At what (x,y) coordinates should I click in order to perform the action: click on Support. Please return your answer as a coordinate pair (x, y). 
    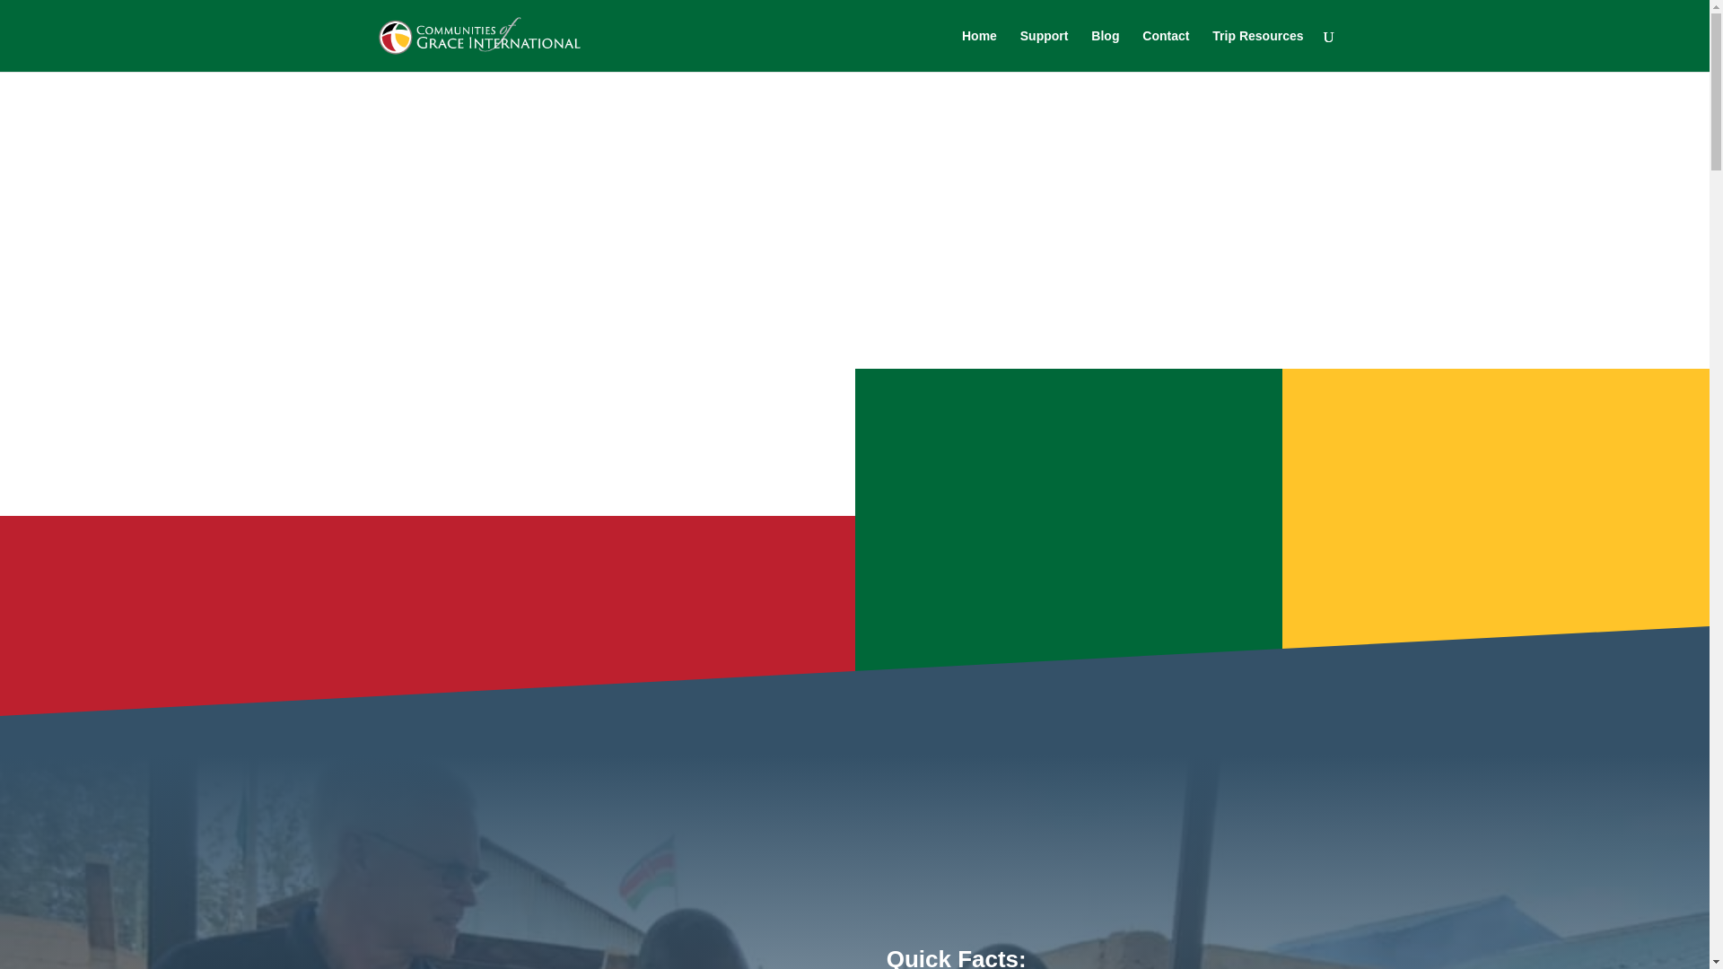
    Looking at the image, I should click on (1044, 50).